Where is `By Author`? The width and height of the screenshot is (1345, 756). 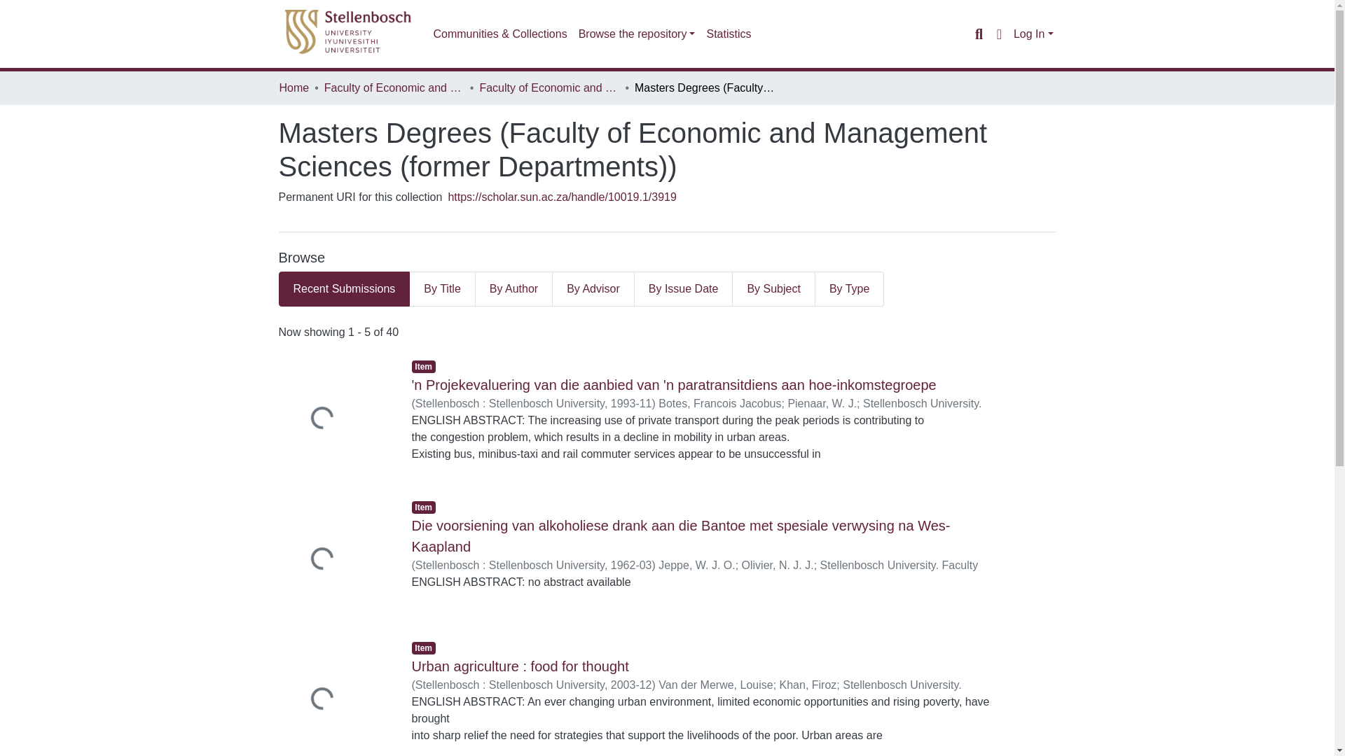
By Author is located at coordinates (514, 288).